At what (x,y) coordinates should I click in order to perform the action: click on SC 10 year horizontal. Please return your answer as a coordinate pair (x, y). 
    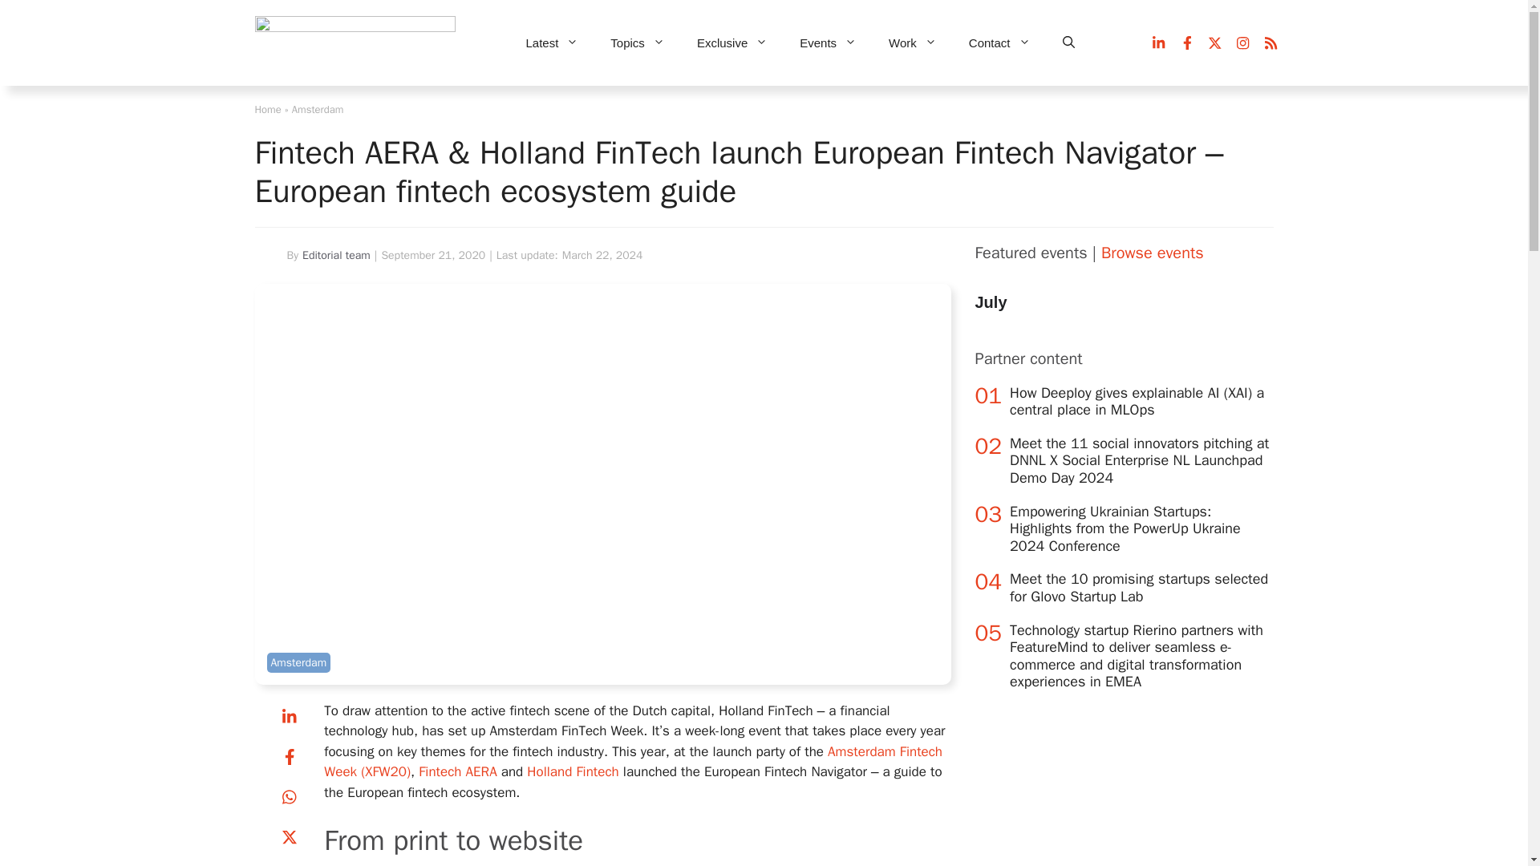
    Looking at the image, I should click on (355, 43).